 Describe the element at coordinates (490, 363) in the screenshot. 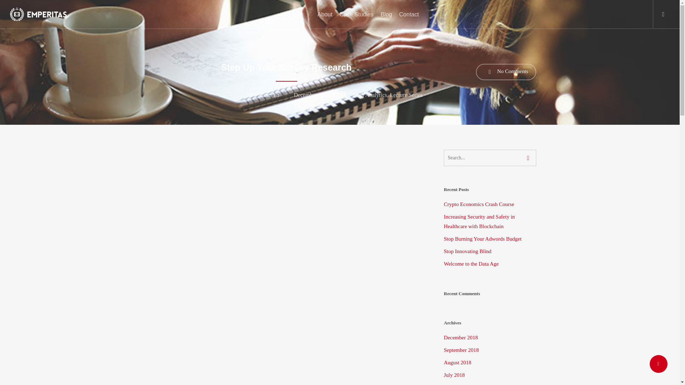

I see `August 2018` at that location.